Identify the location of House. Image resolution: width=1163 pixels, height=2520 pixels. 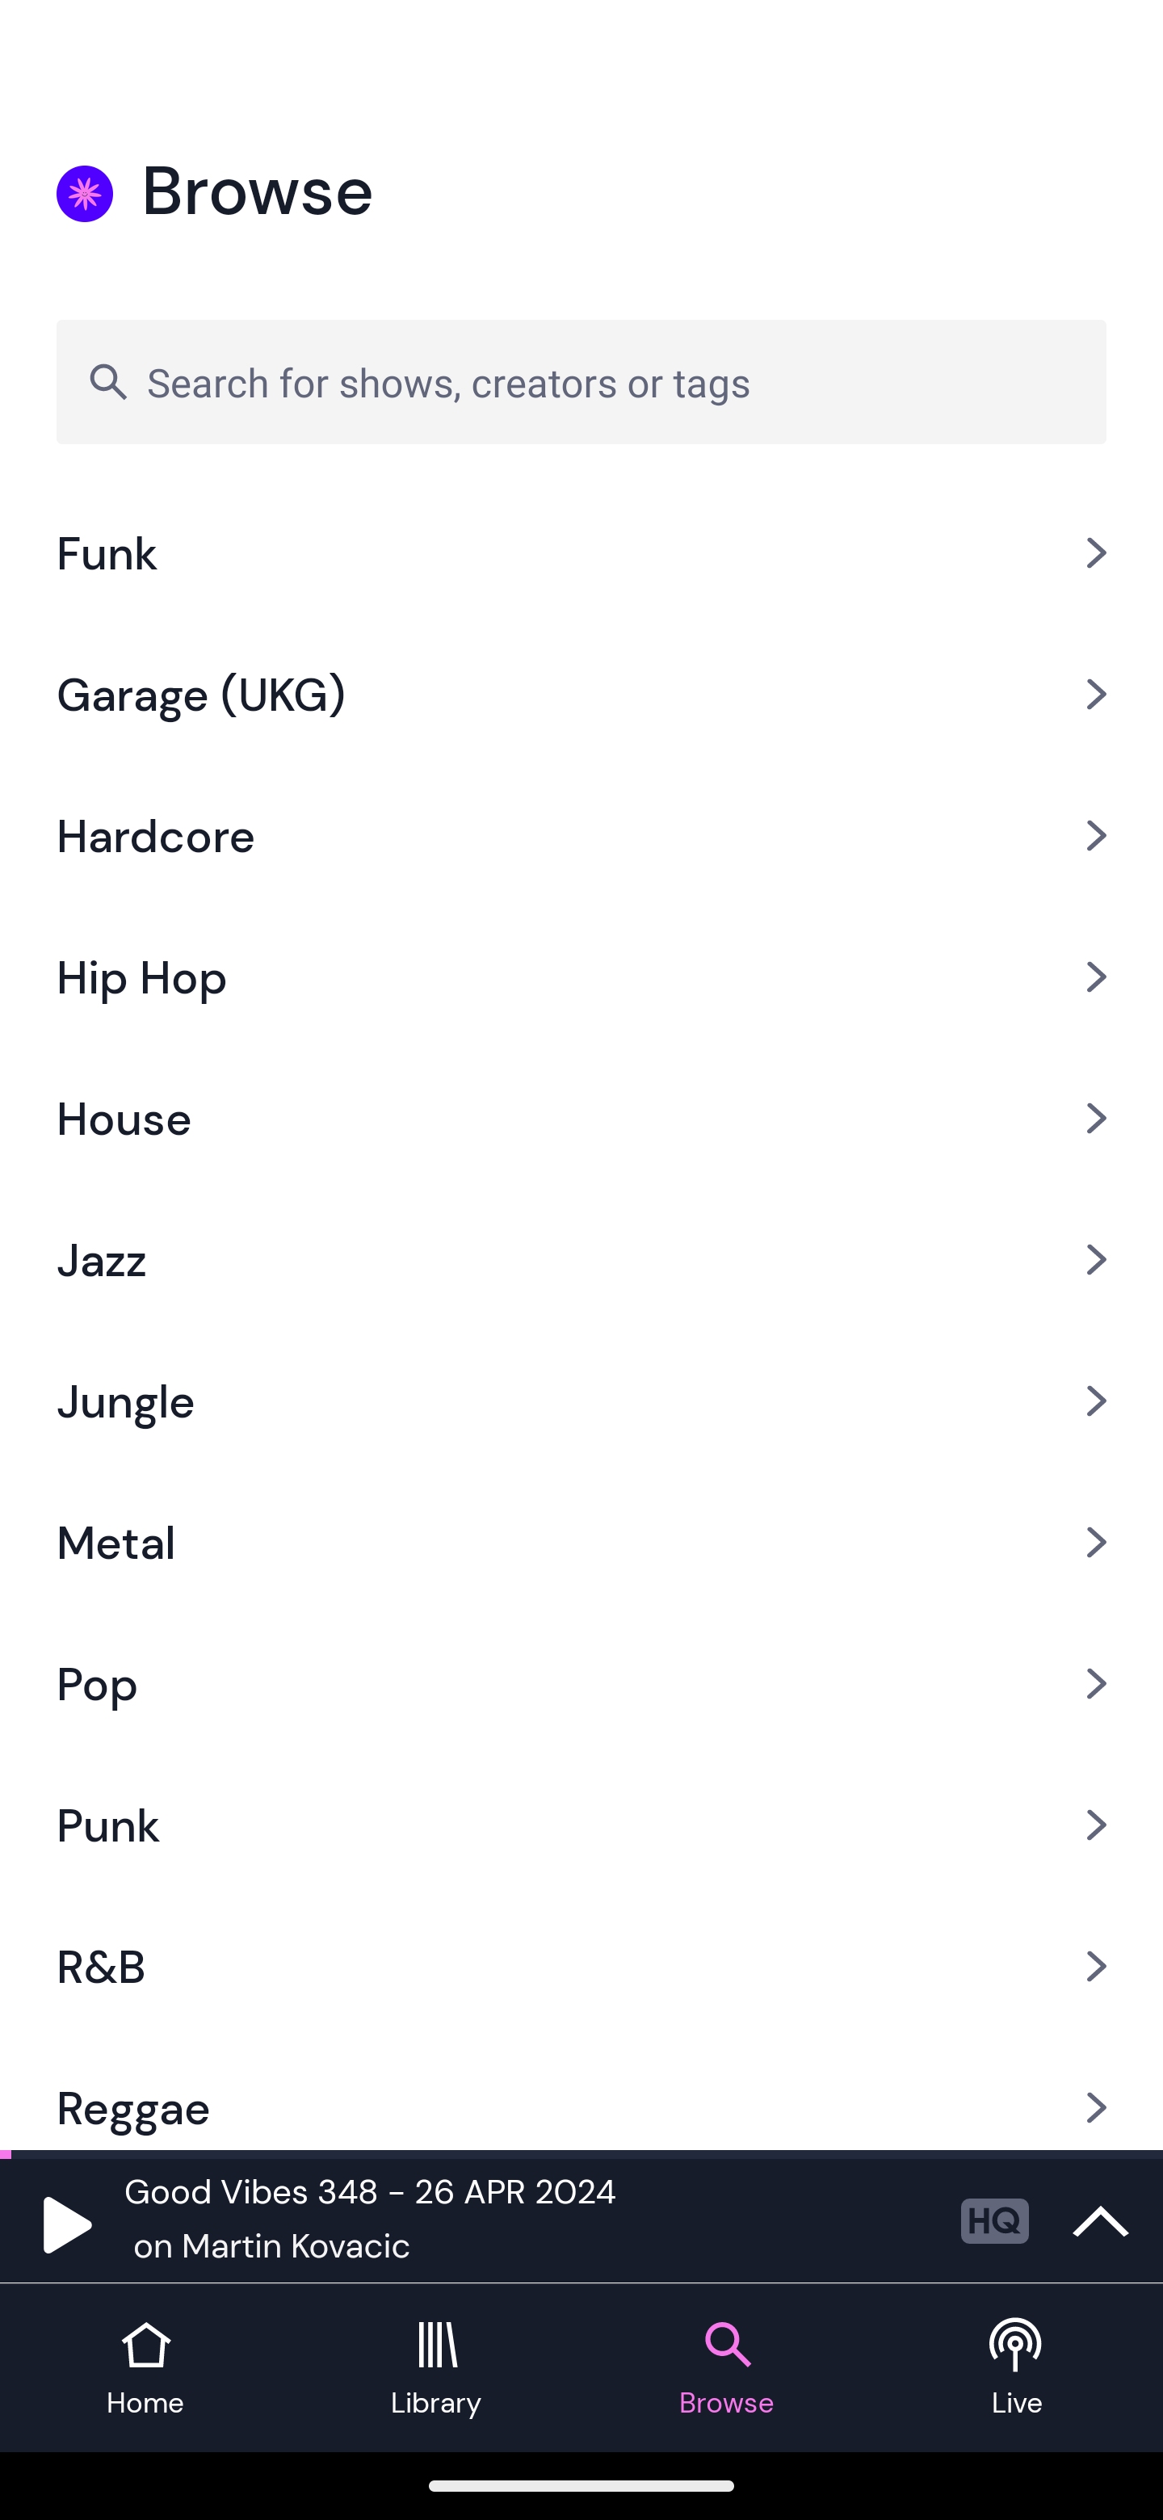
(581, 1118).